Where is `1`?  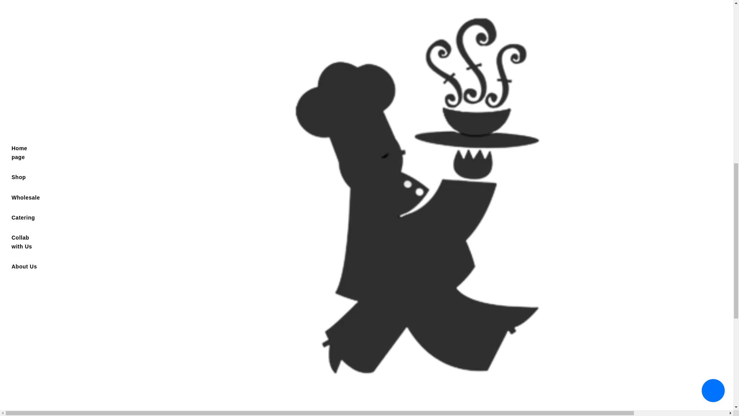 1 is located at coordinates (404, 220).